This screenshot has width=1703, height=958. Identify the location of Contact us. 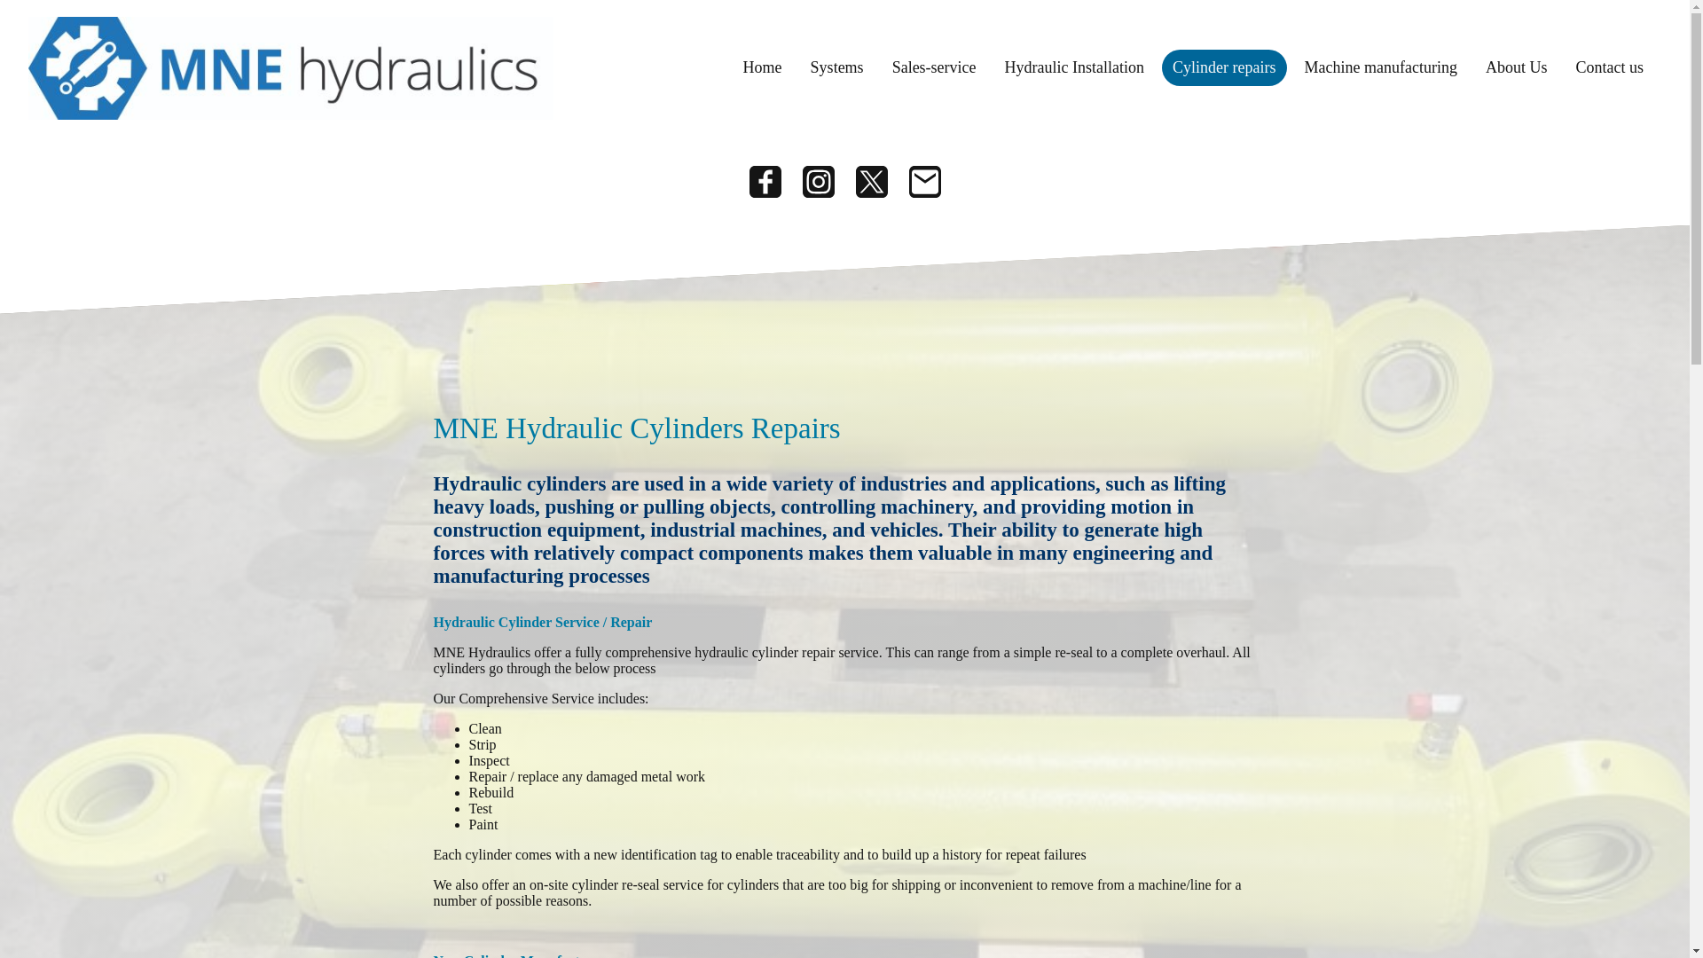
(1609, 67).